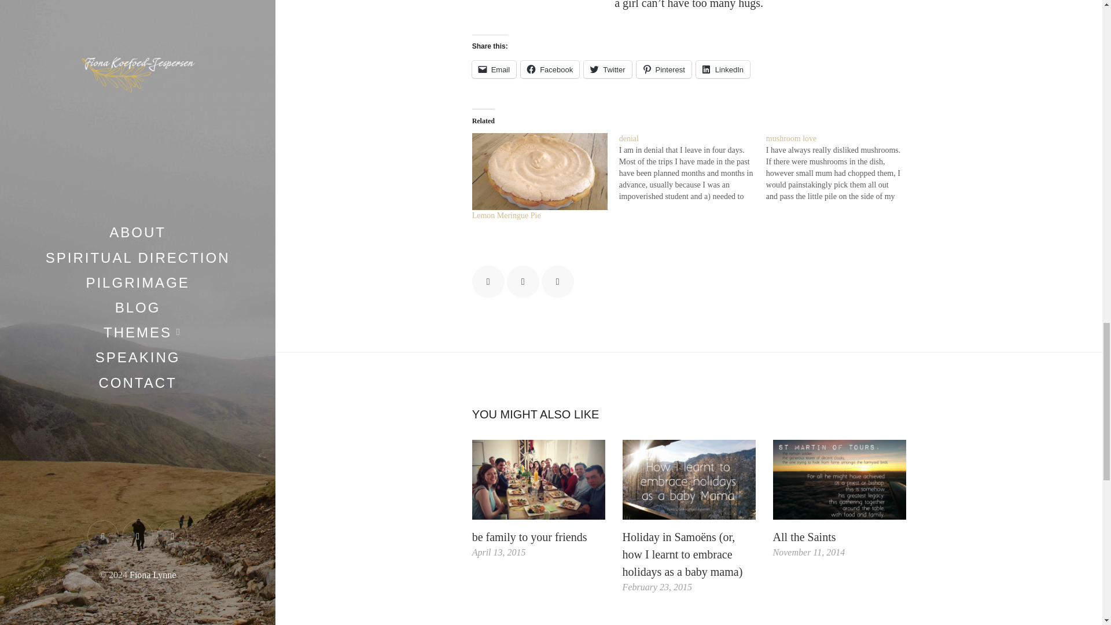 Image resolution: width=1111 pixels, height=625 pixels. I want to click on mushroom love, so click(792, 139).